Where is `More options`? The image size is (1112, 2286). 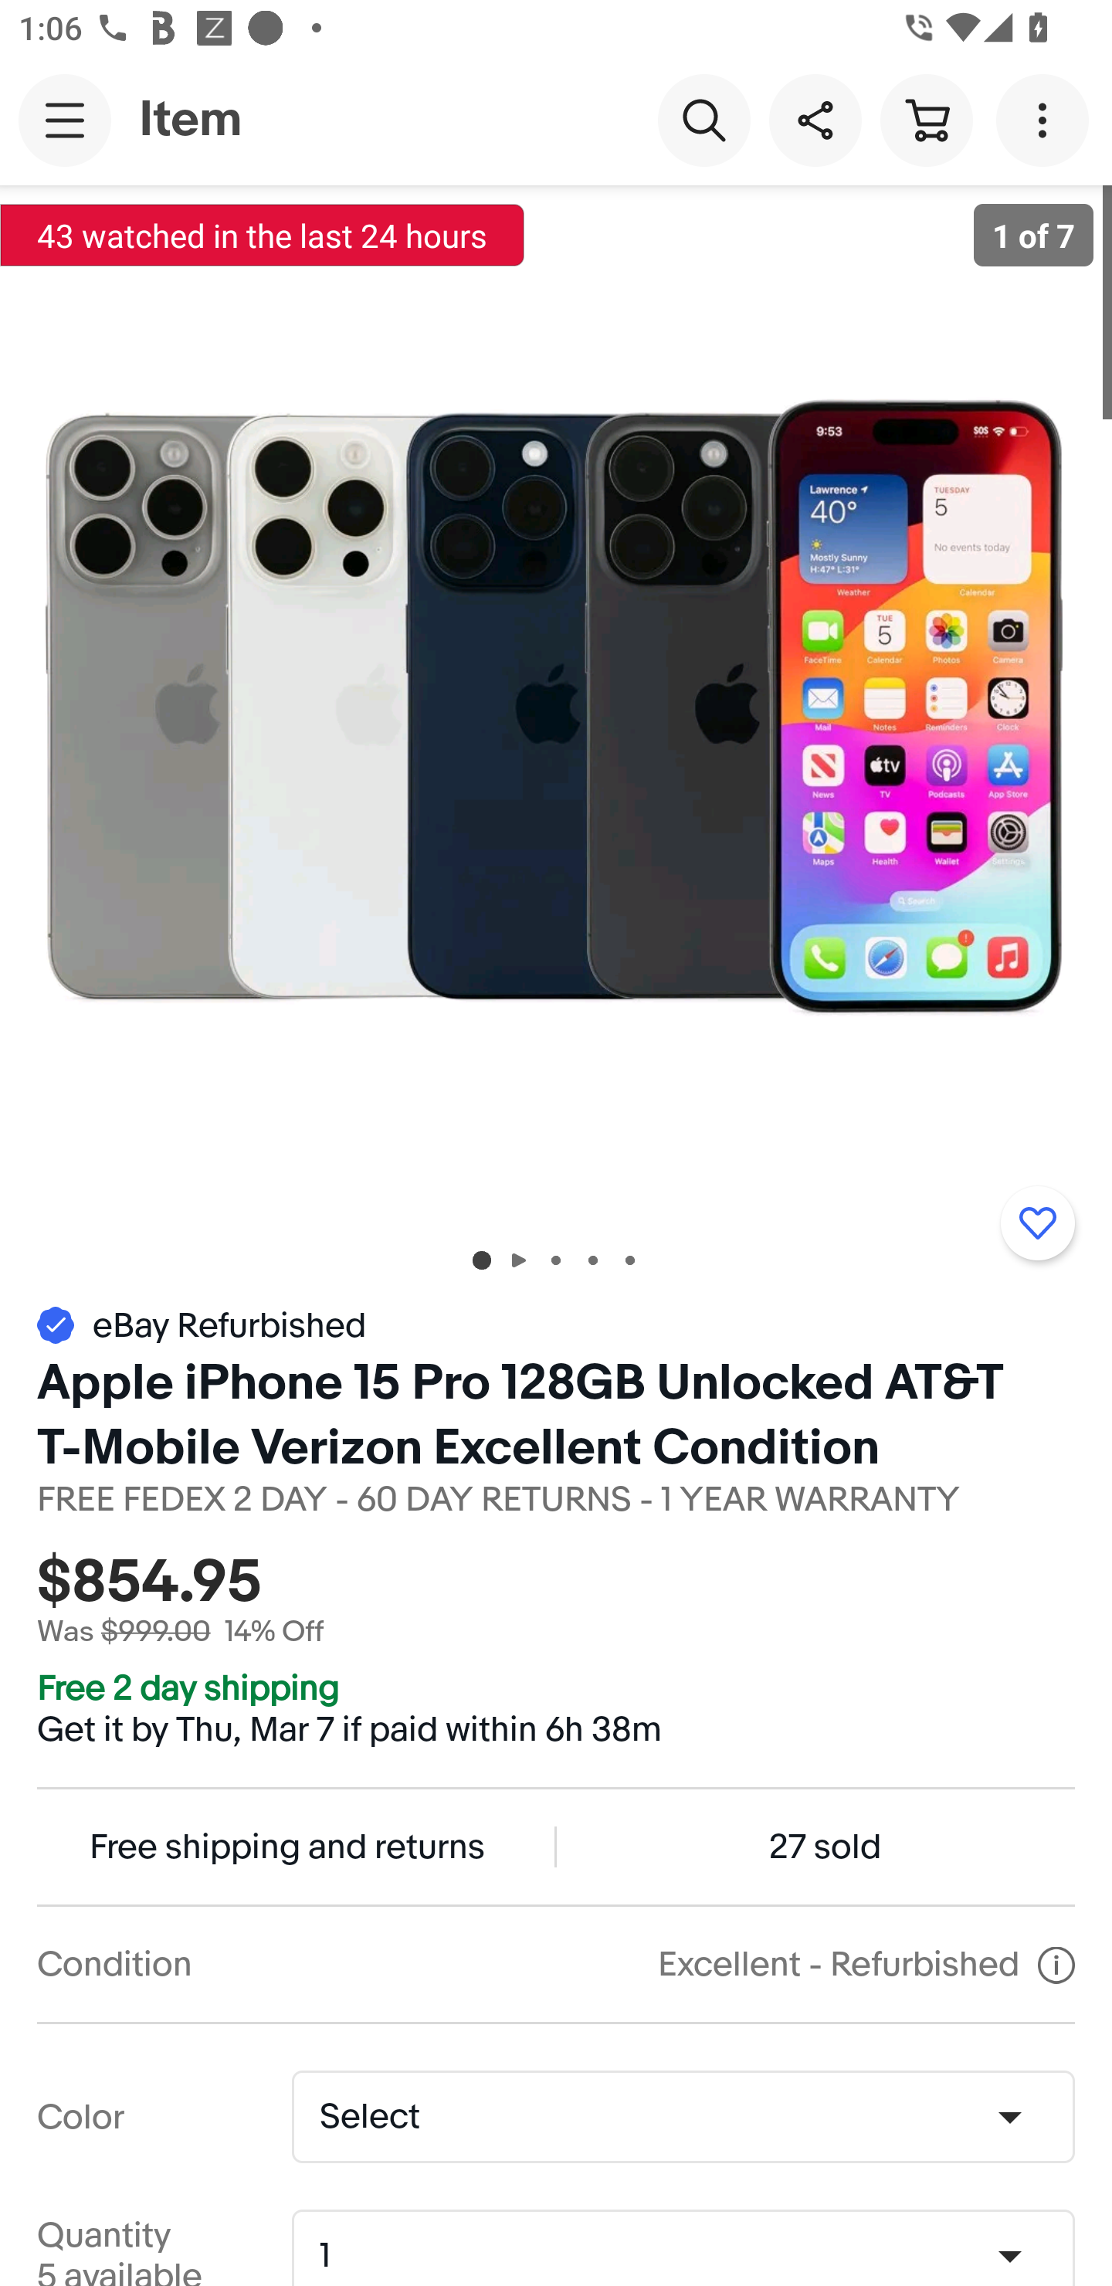 More options is located at coordinates (1047, 119).